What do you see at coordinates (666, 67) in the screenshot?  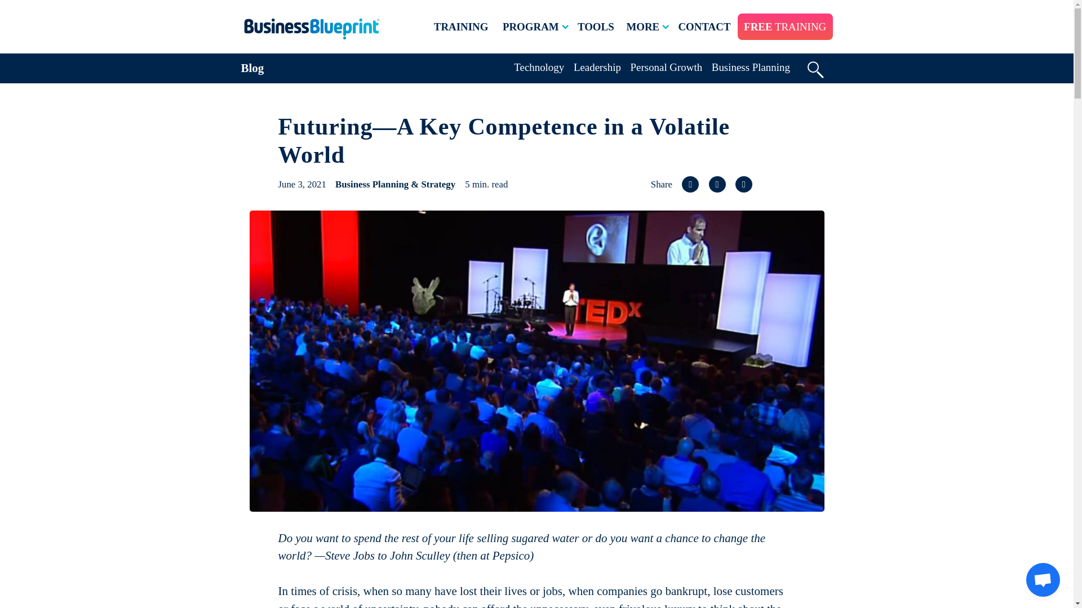 I see `Personal Growth` at bounding box center [666, 67].